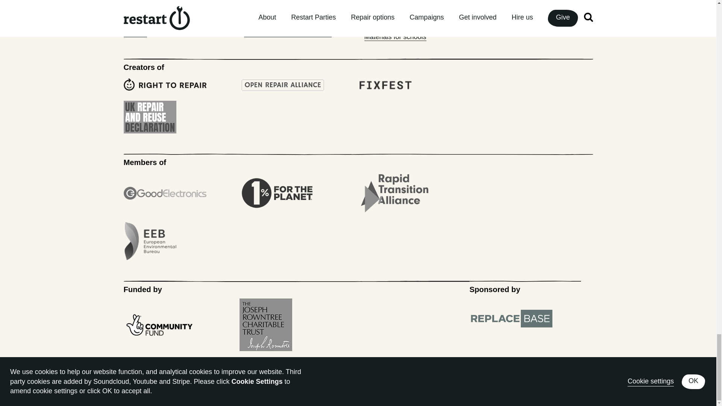 This screenshot has width=722, height=406. Describe the element at coordinates (287, 33) in the screenshot. I see `Donate your computer locally` at that location.